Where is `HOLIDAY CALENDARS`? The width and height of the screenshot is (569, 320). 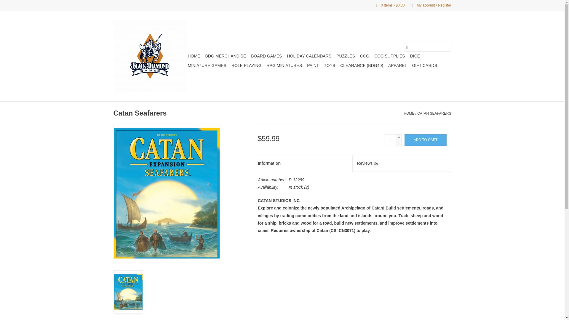
HOLIDAY CALENDARS is located at coordinates (309, 56).